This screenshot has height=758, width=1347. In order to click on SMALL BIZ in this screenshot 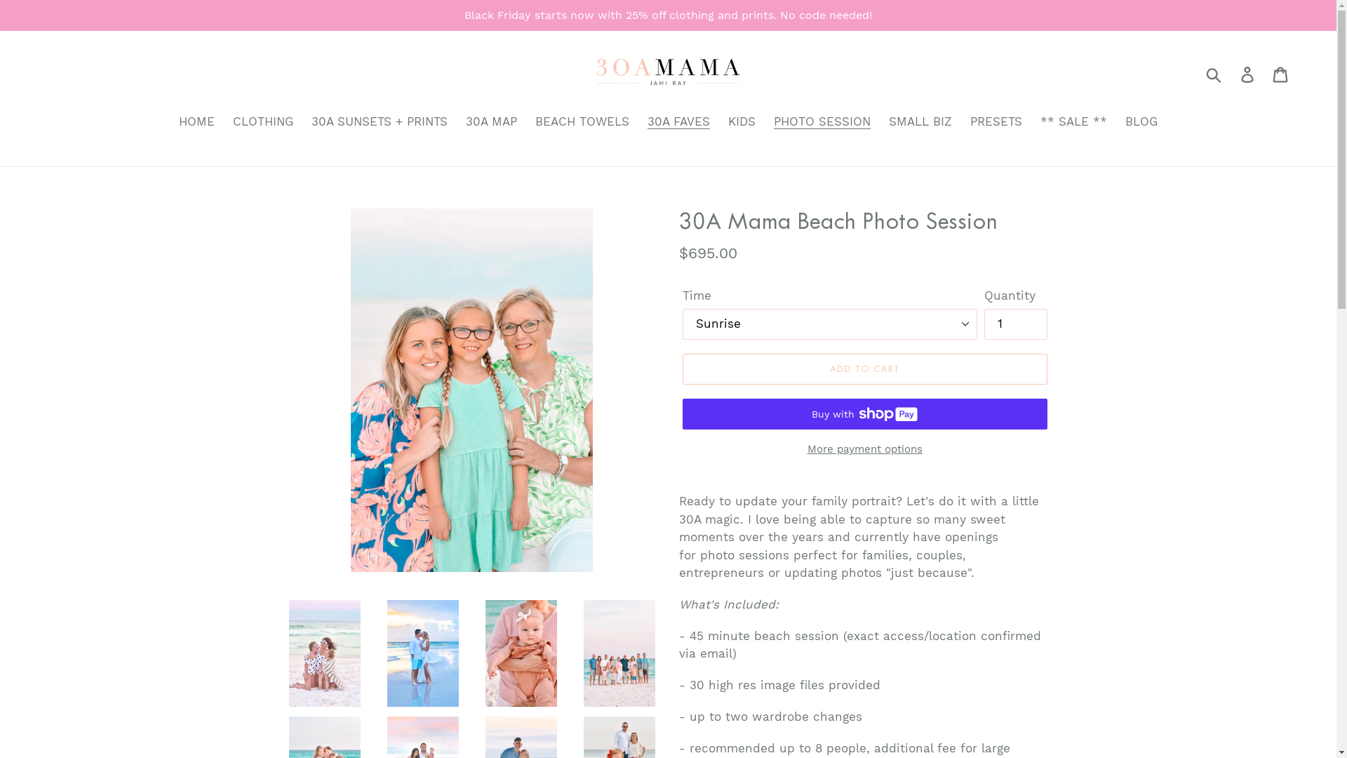, I will do `click(920, 124)`.